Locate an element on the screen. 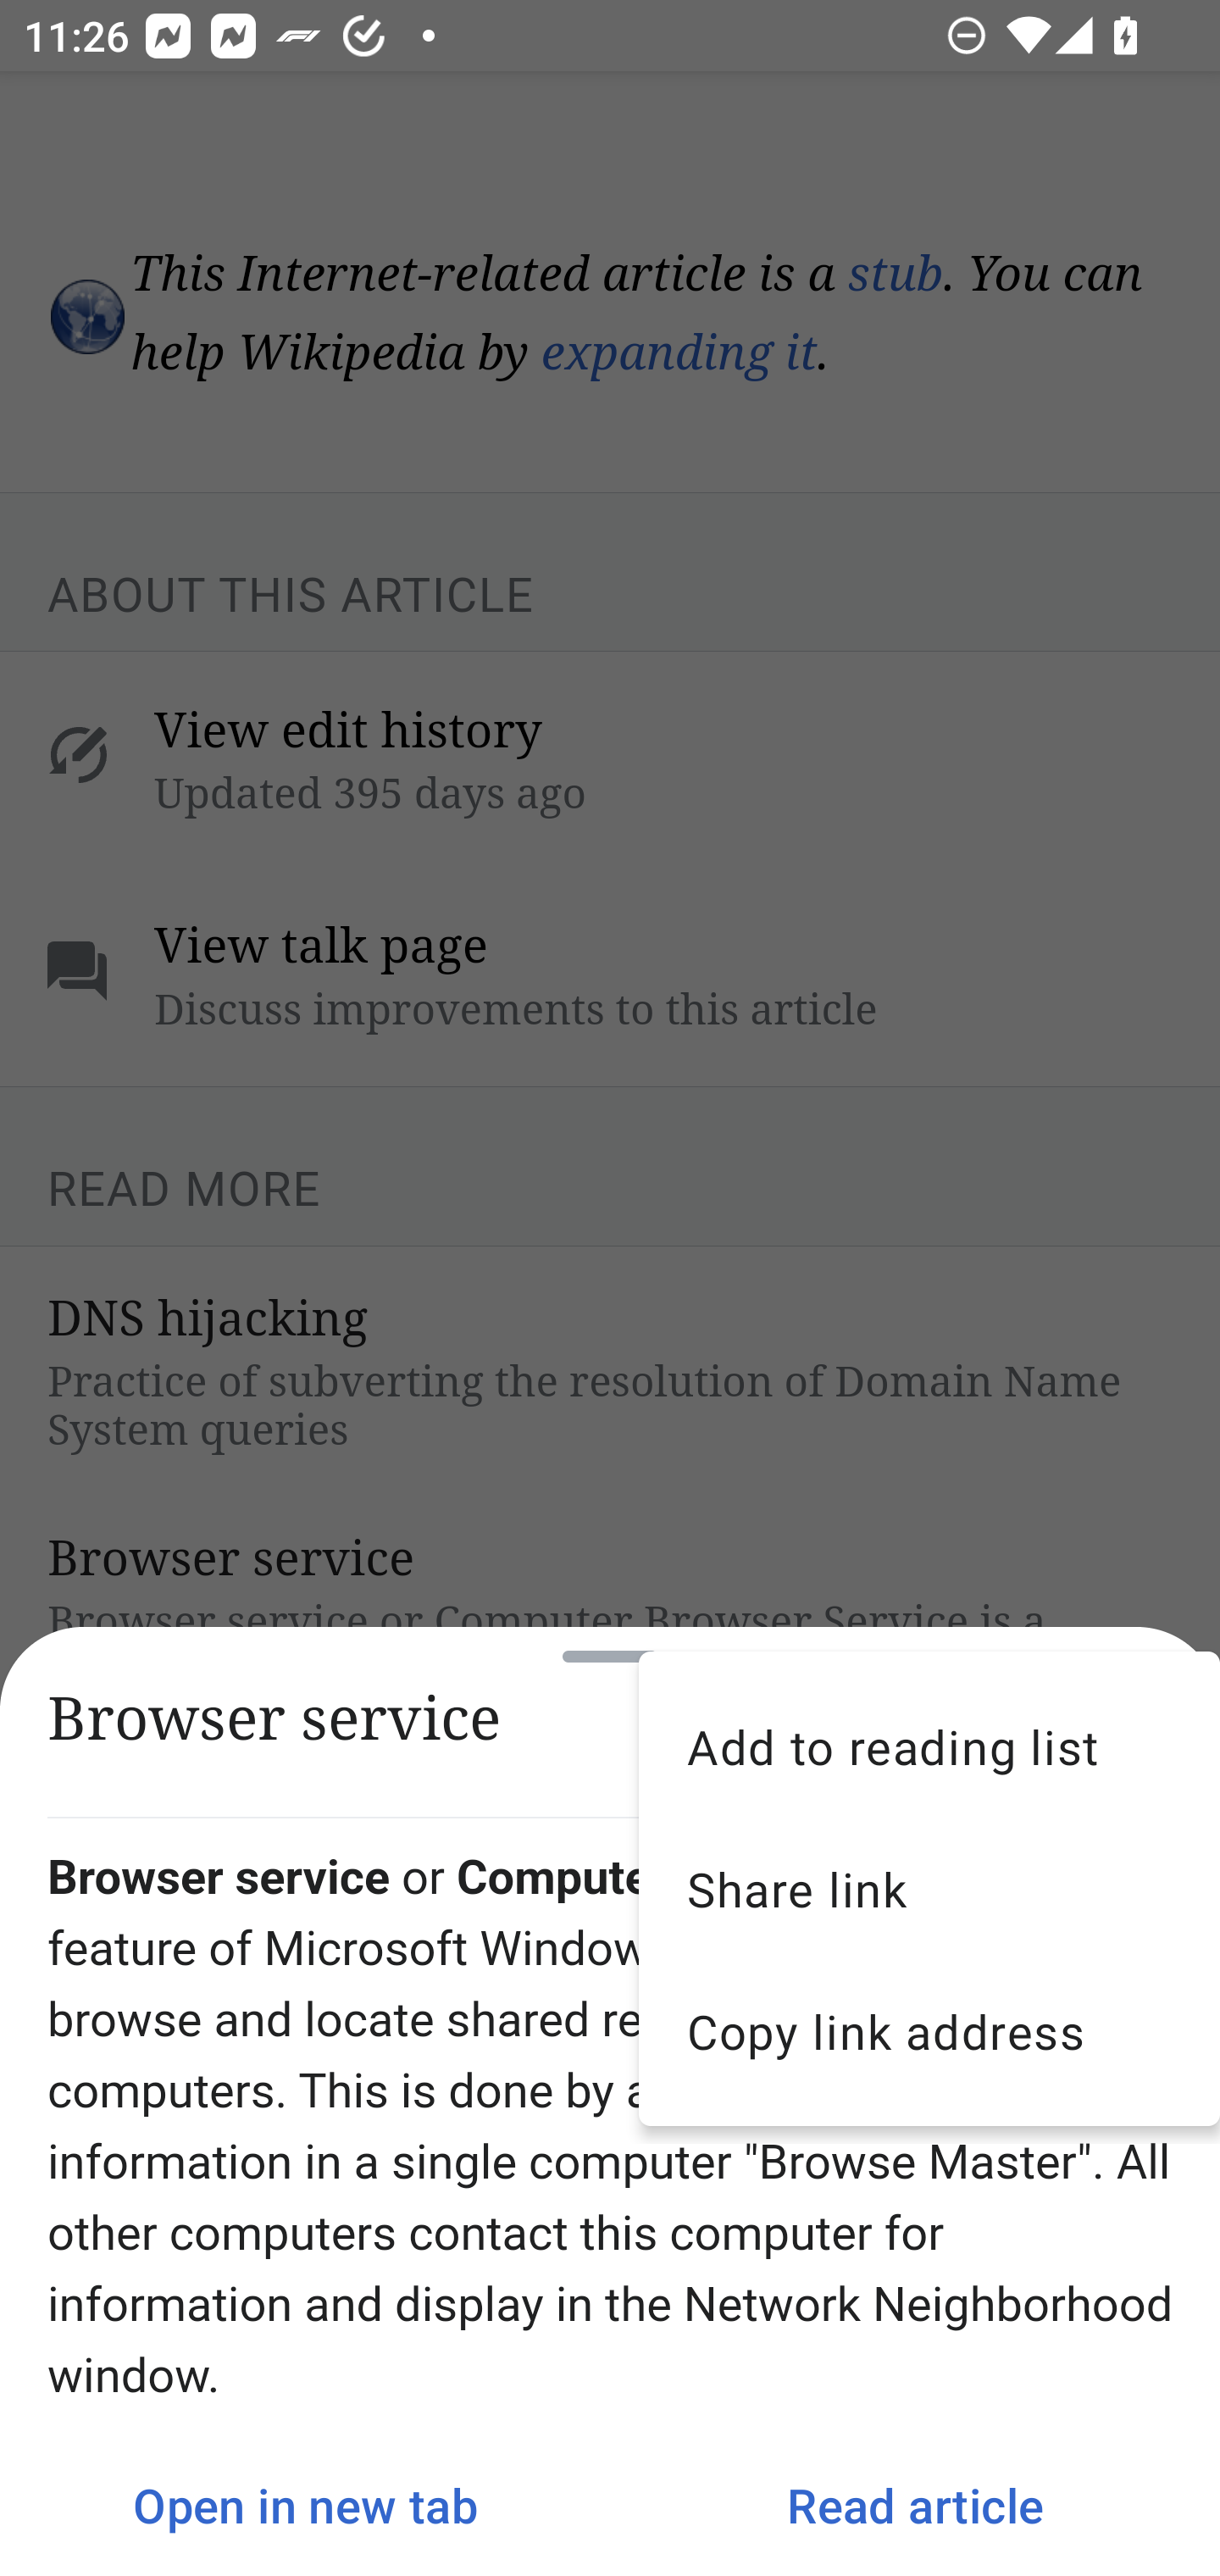  Copy link address is located at coordinates (929, 2030).